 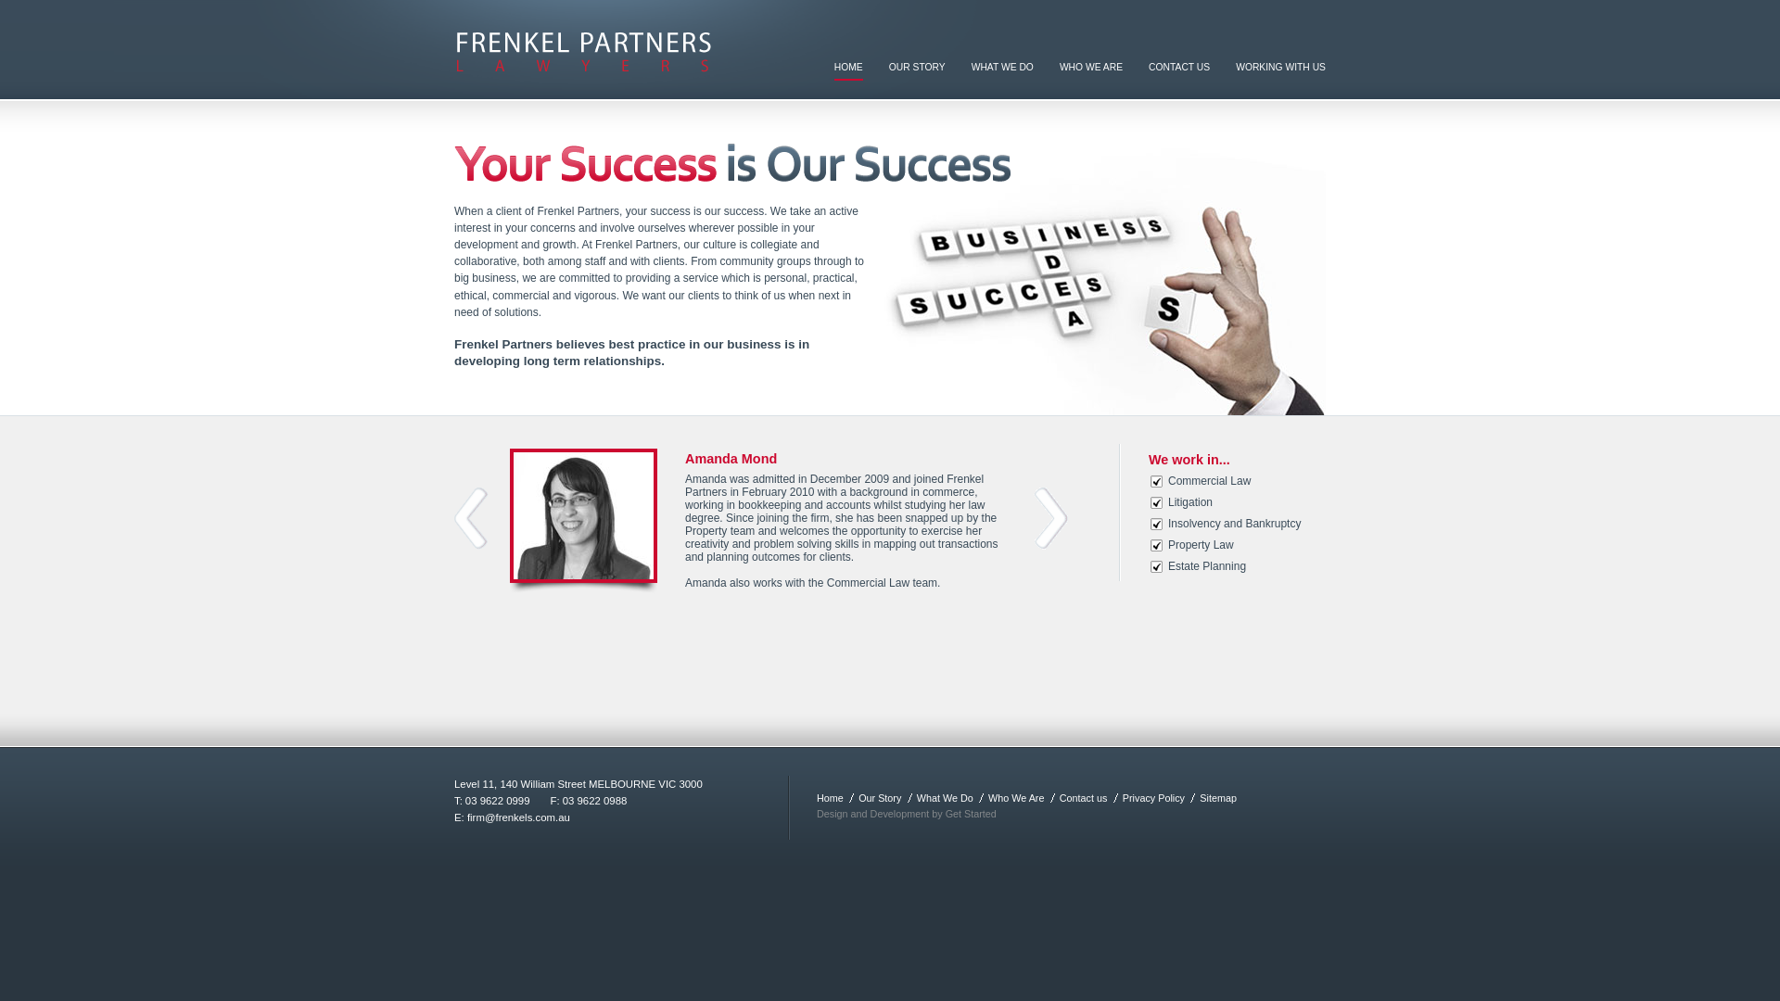 What do you see at coordinates (831, 798) in the screenshot?
I see `Home` at bounding box center [831, 798].